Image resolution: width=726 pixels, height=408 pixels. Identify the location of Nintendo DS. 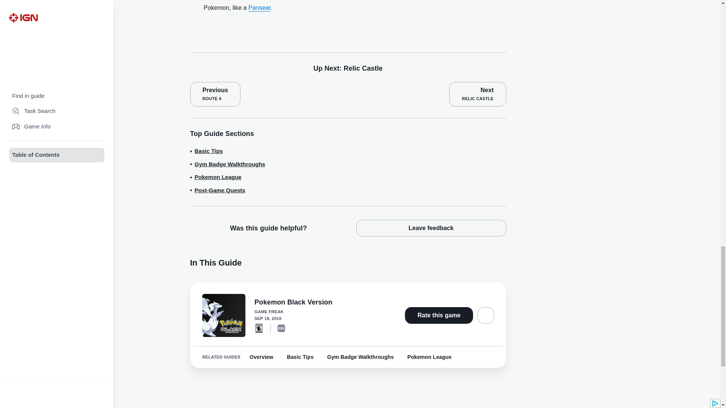
(281, 328).